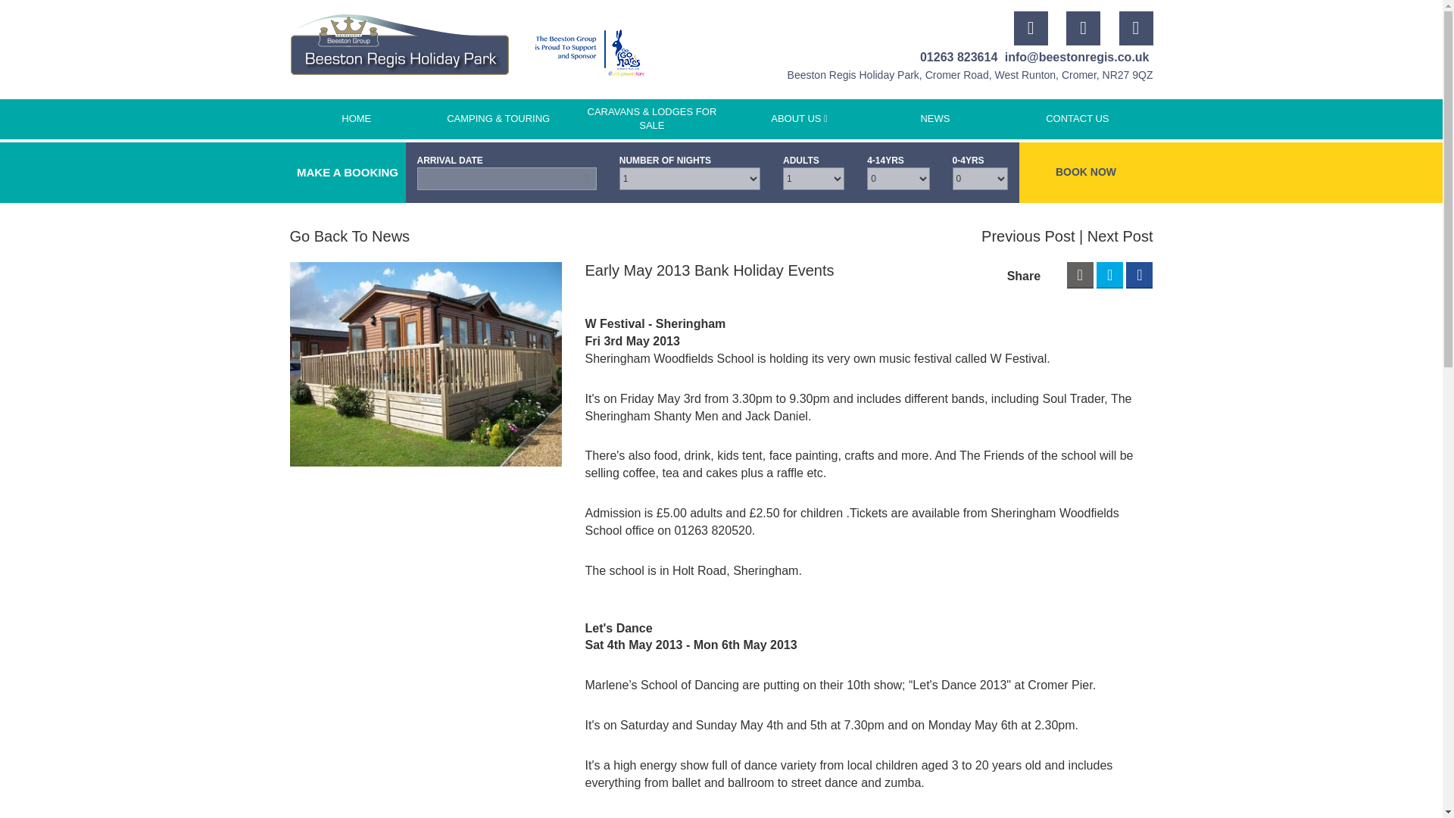 The height and width of the screenshot is (818, 1454). Describe the element at coordinates (1032, 236) in the screenshot. I see `Previous Post` at that location.